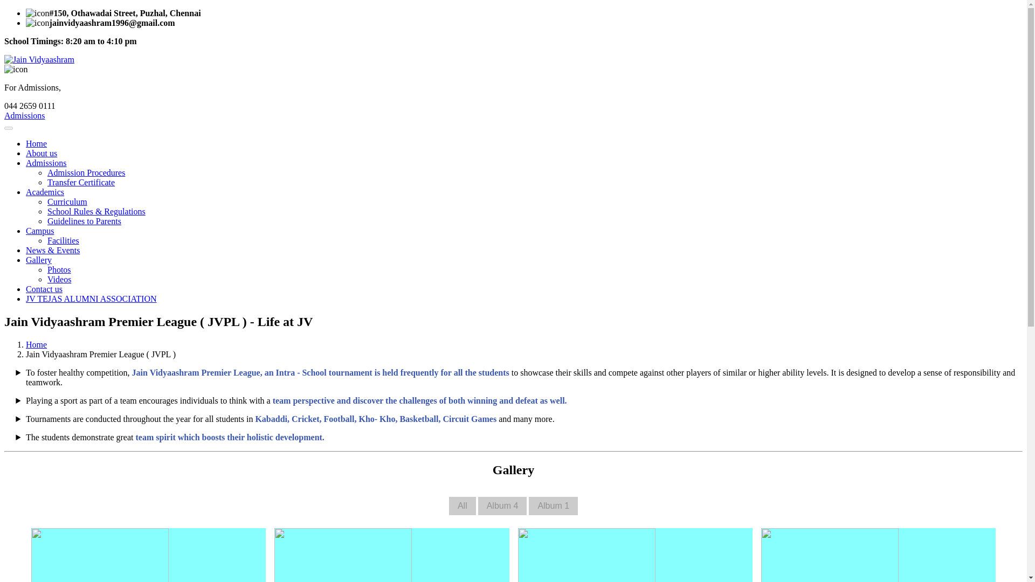 The width and height of the screenshot is (1035, 582). I want to click on All, so click(463, 505).